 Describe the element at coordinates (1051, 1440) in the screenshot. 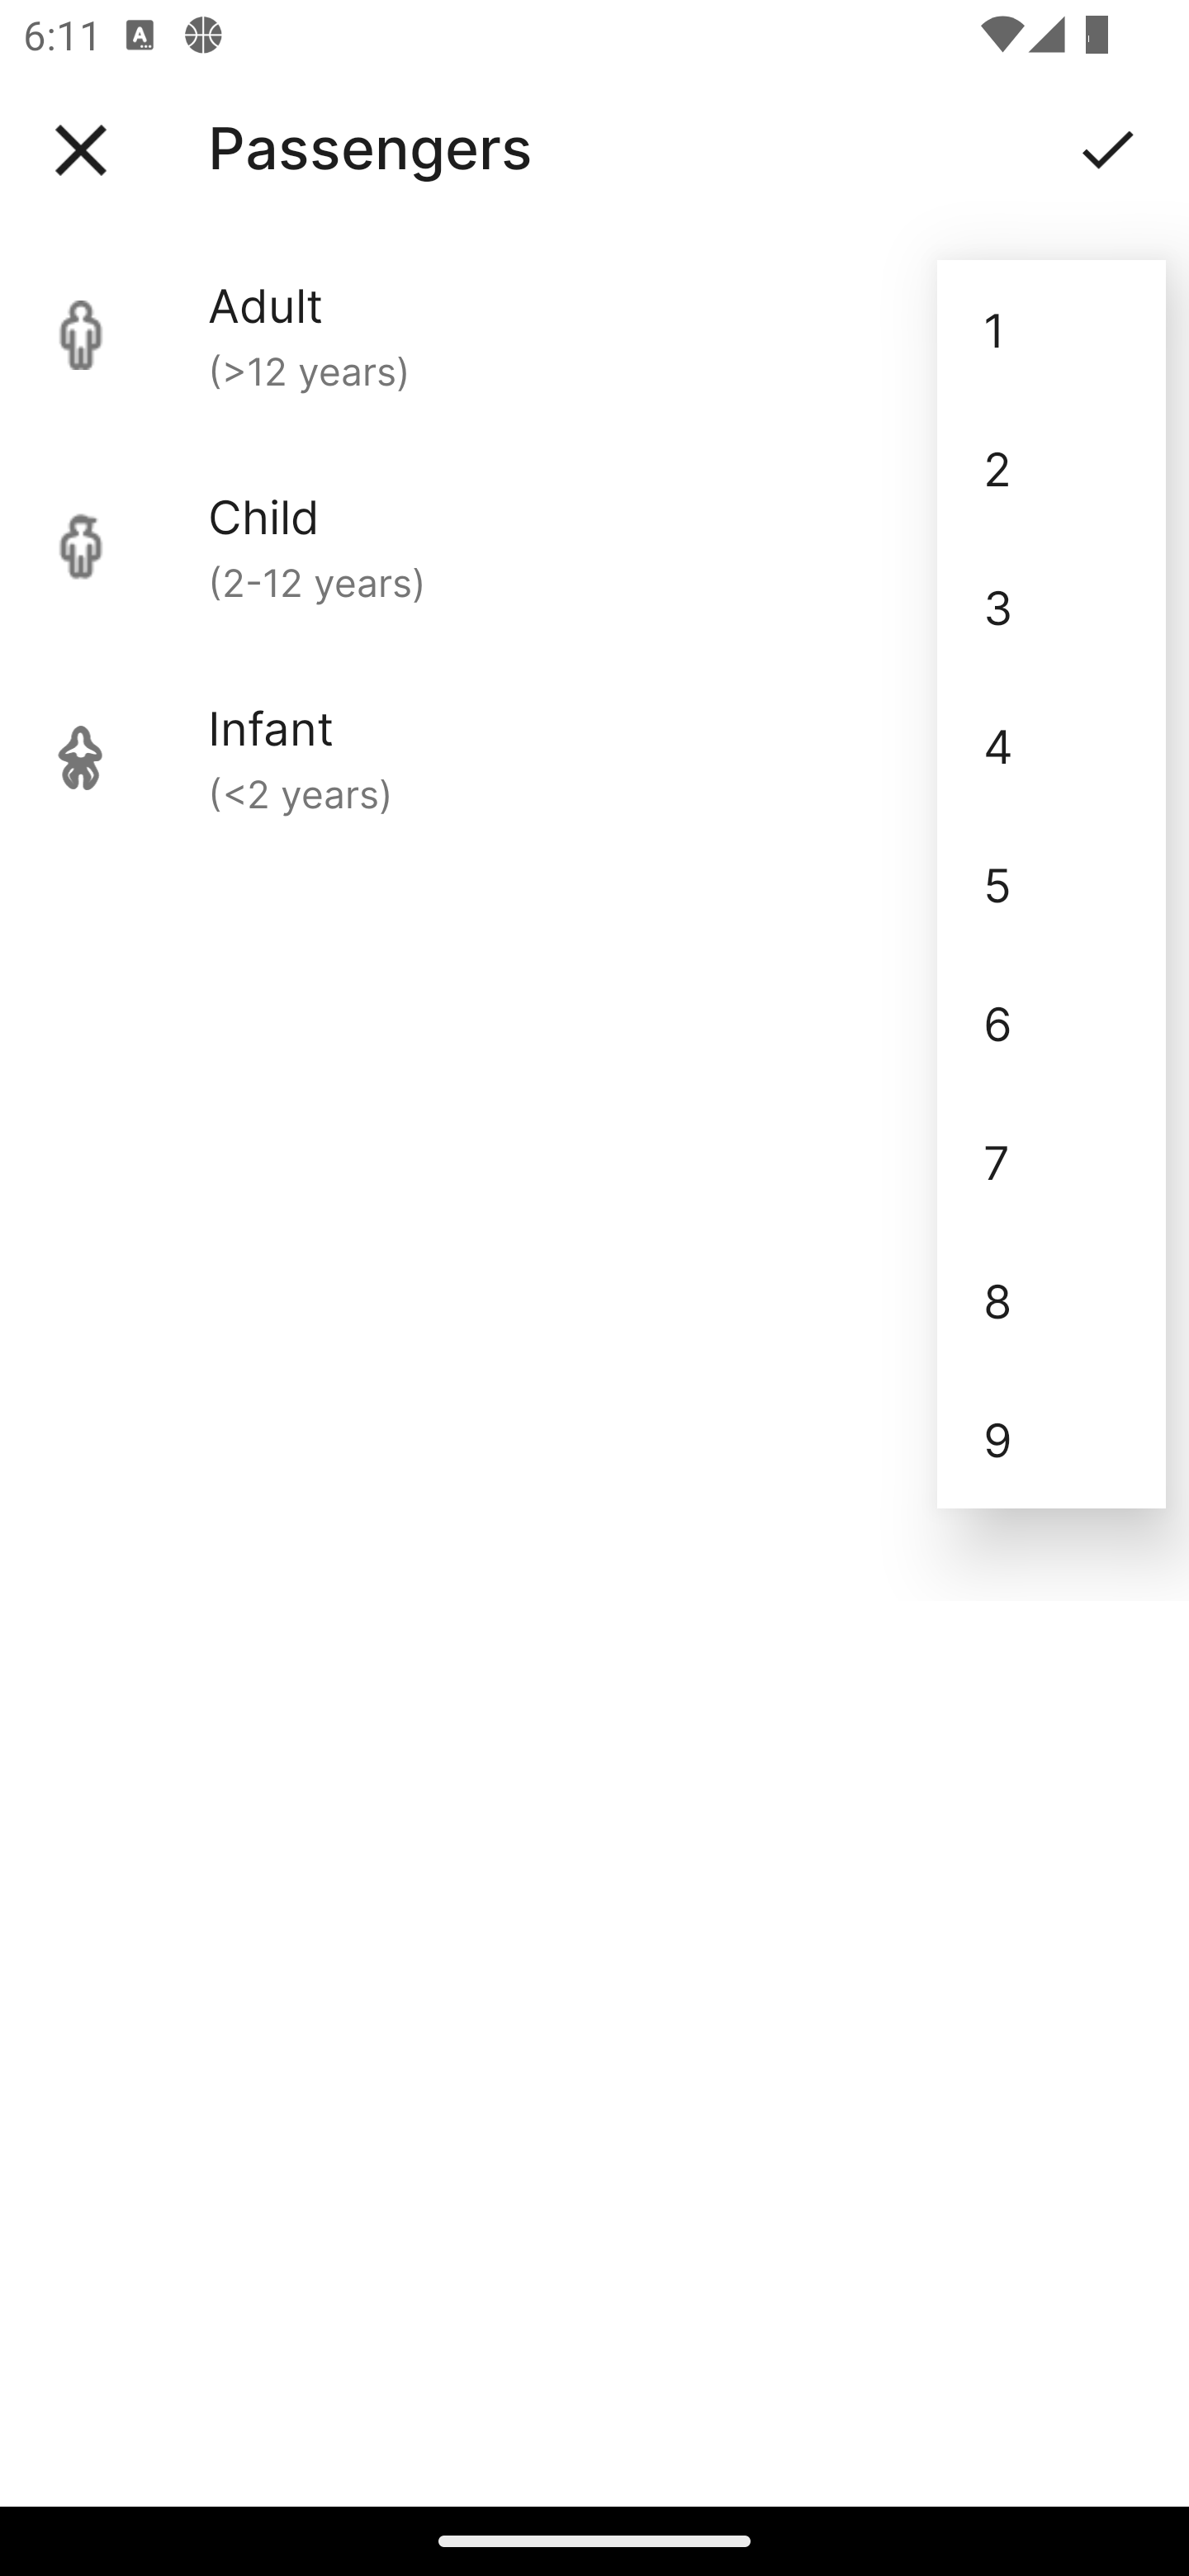

I see `9` at that location.